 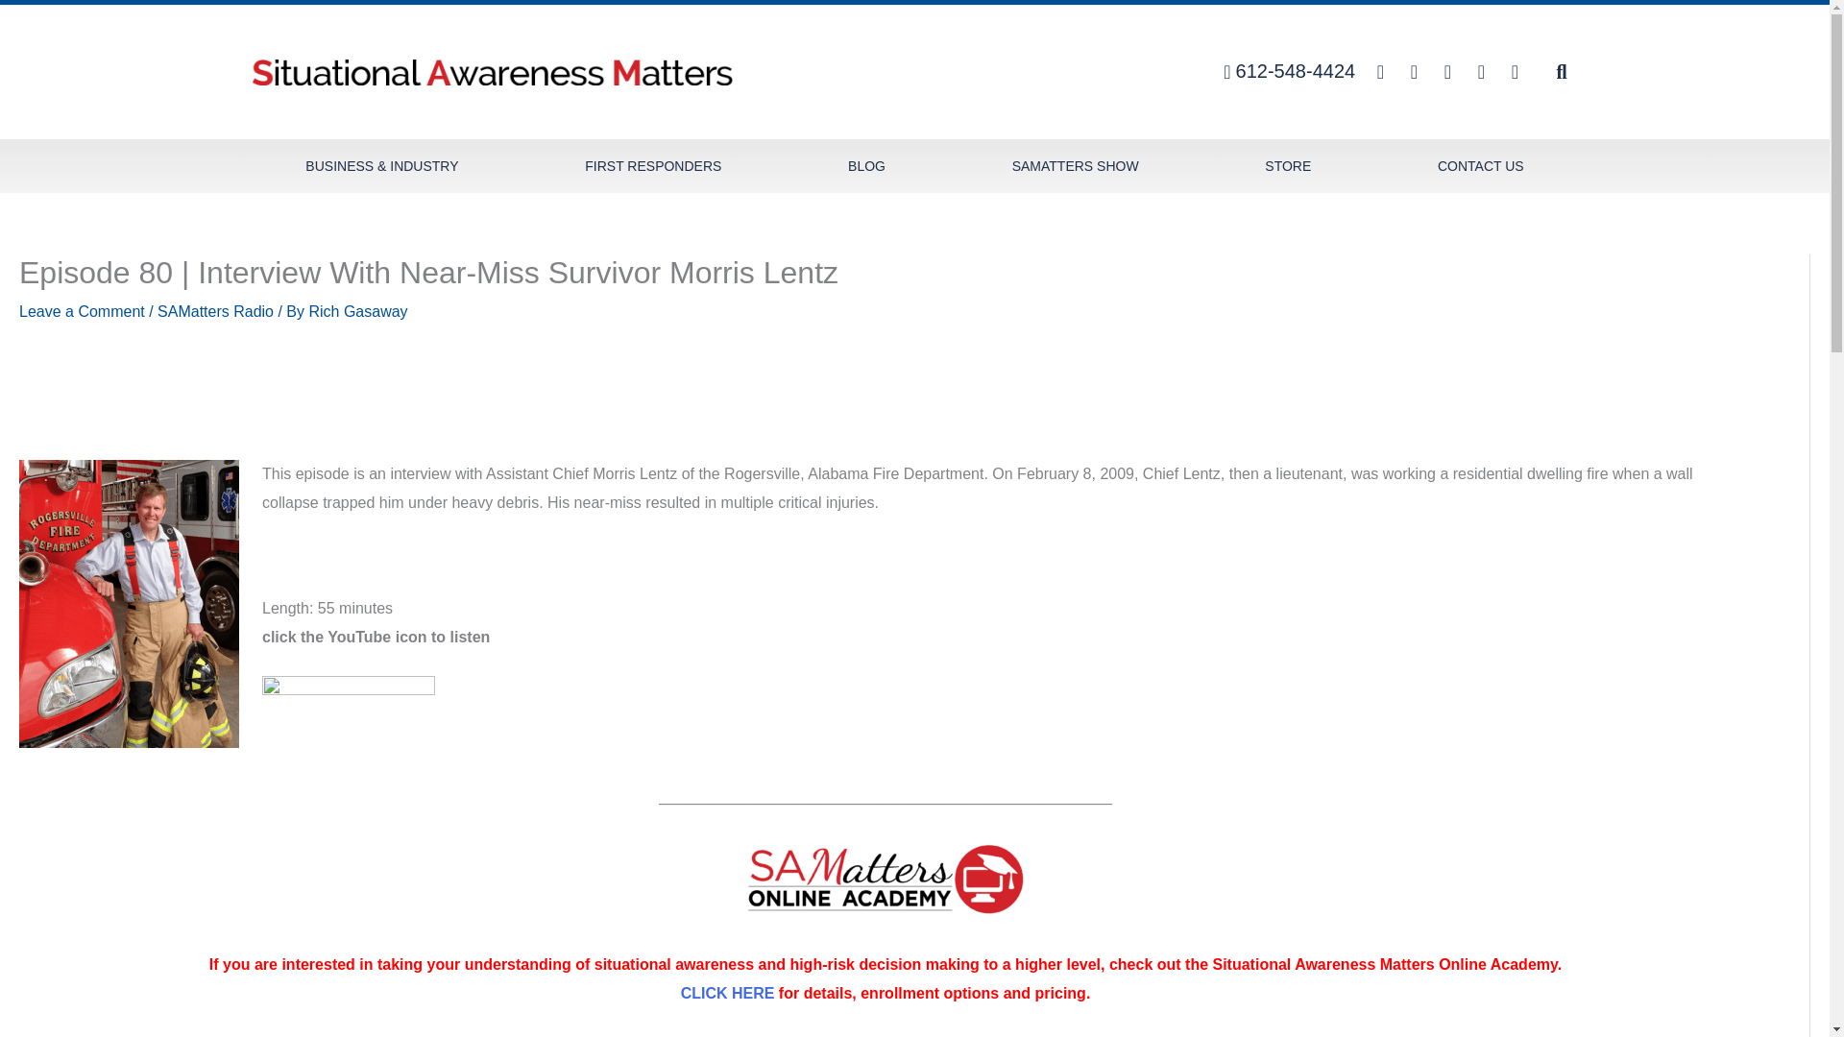 I want to click on STORE, so click(x=1287, y=165).